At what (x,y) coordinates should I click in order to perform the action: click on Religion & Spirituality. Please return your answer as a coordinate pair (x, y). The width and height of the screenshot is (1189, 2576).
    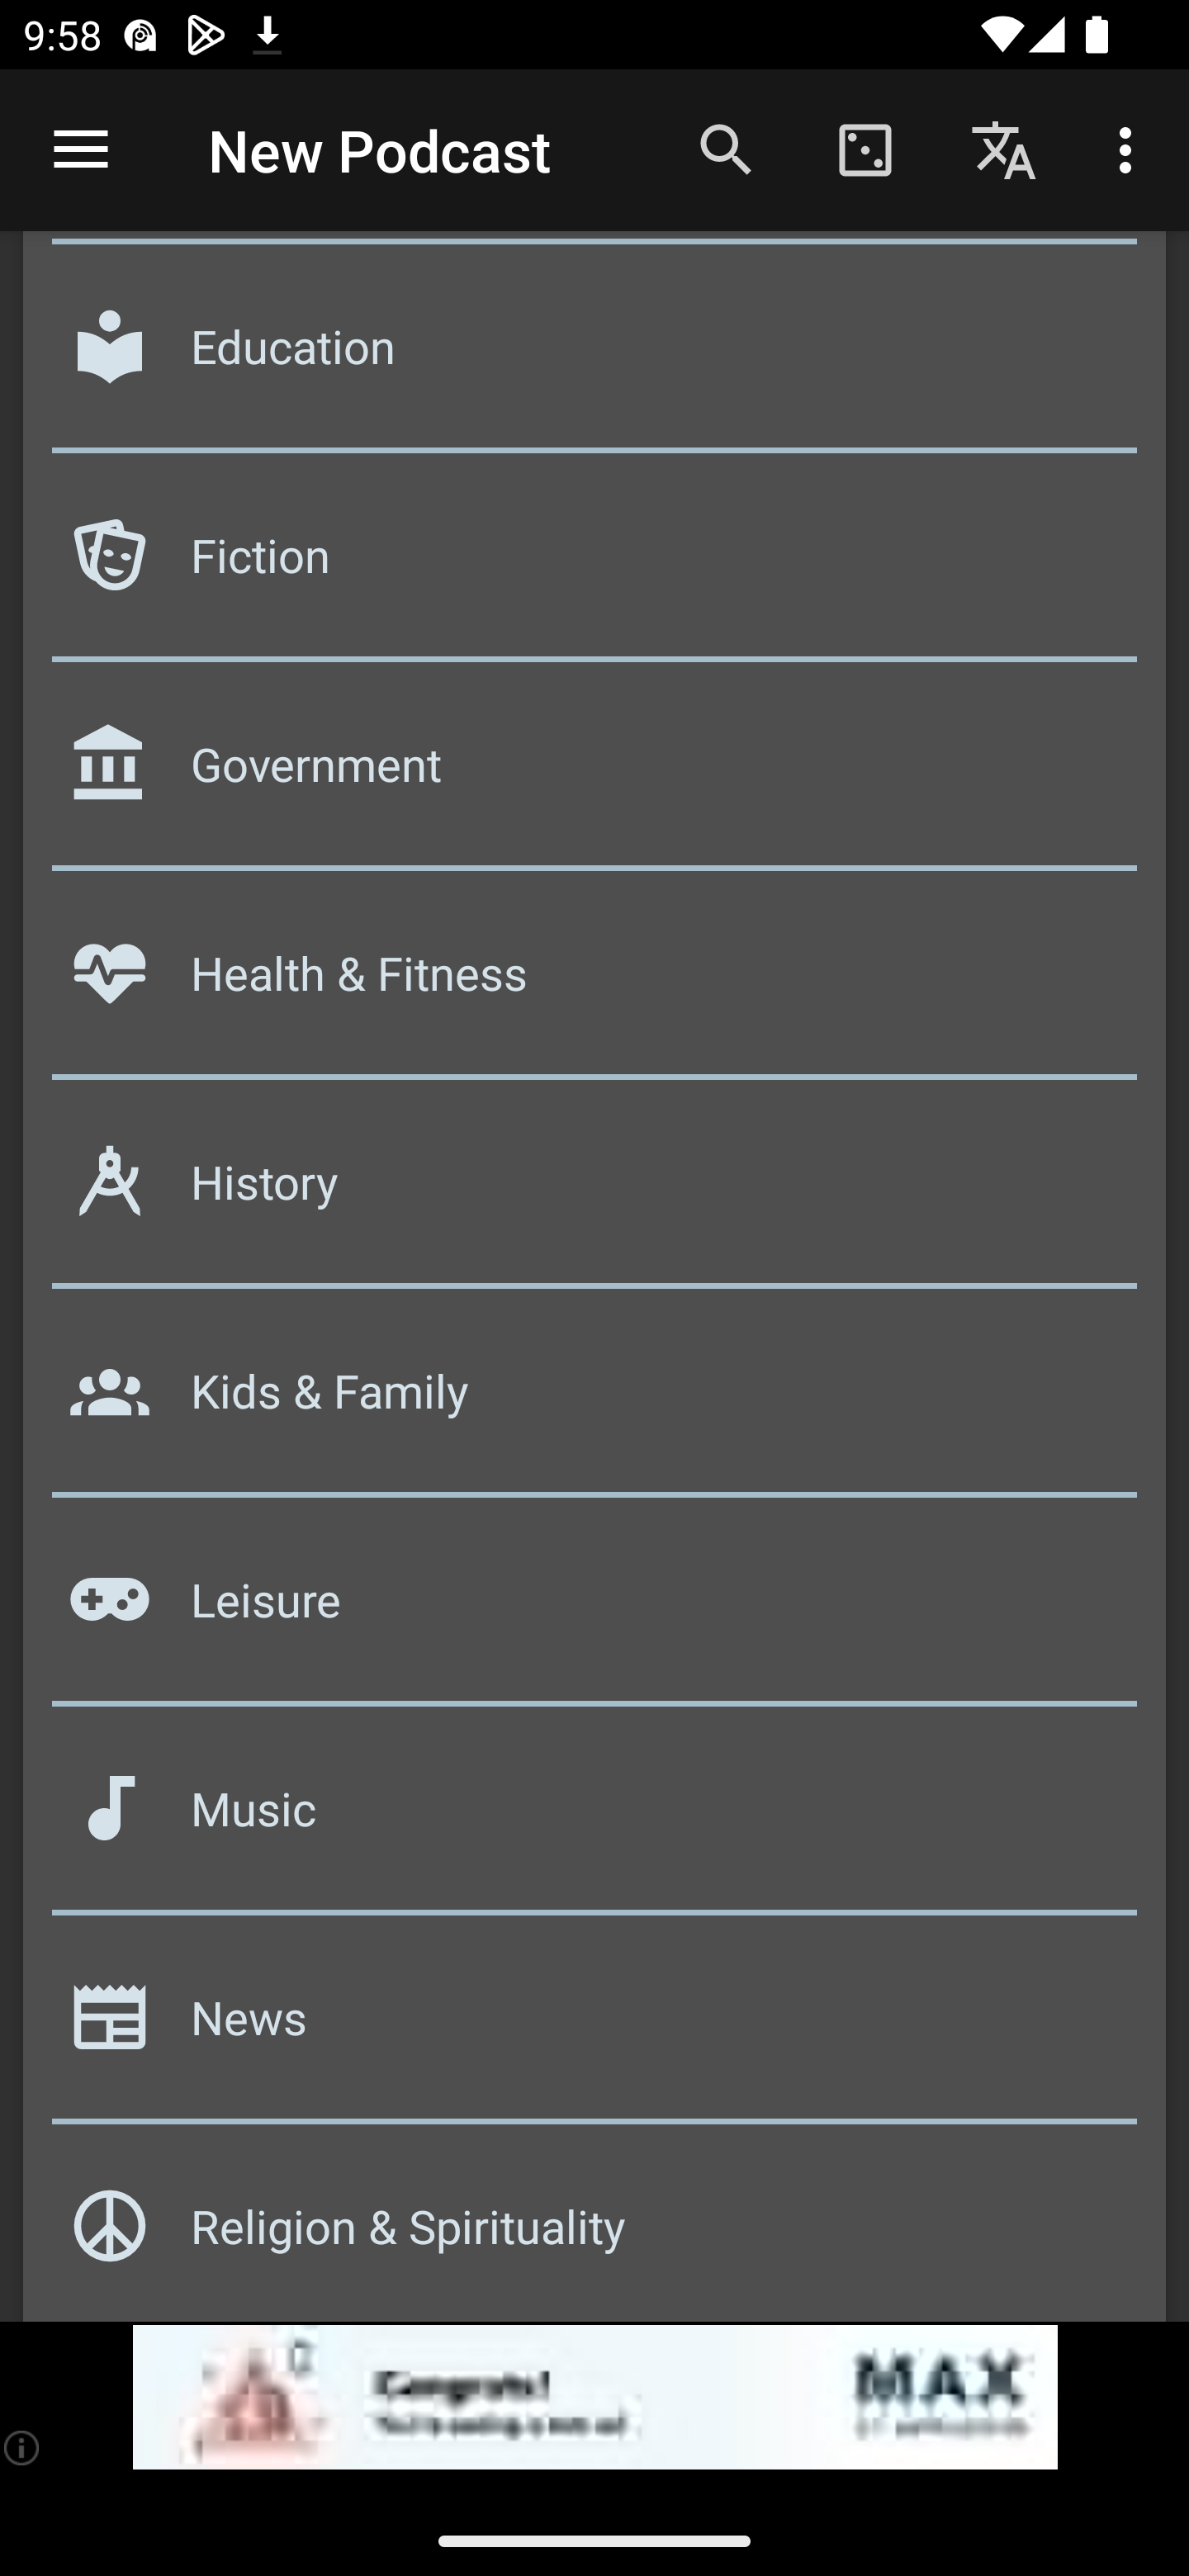
    Looking at the image, I should click on (594, 2227).